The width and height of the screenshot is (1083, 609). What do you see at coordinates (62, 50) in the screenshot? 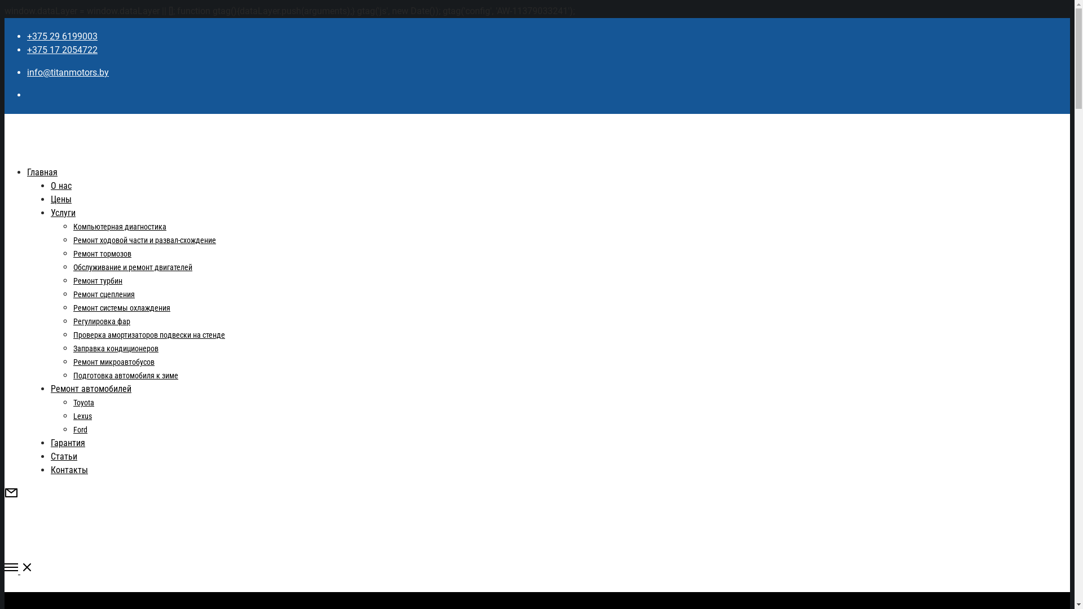
I see `+375 17 2054722` at bounding box center [62, 50].